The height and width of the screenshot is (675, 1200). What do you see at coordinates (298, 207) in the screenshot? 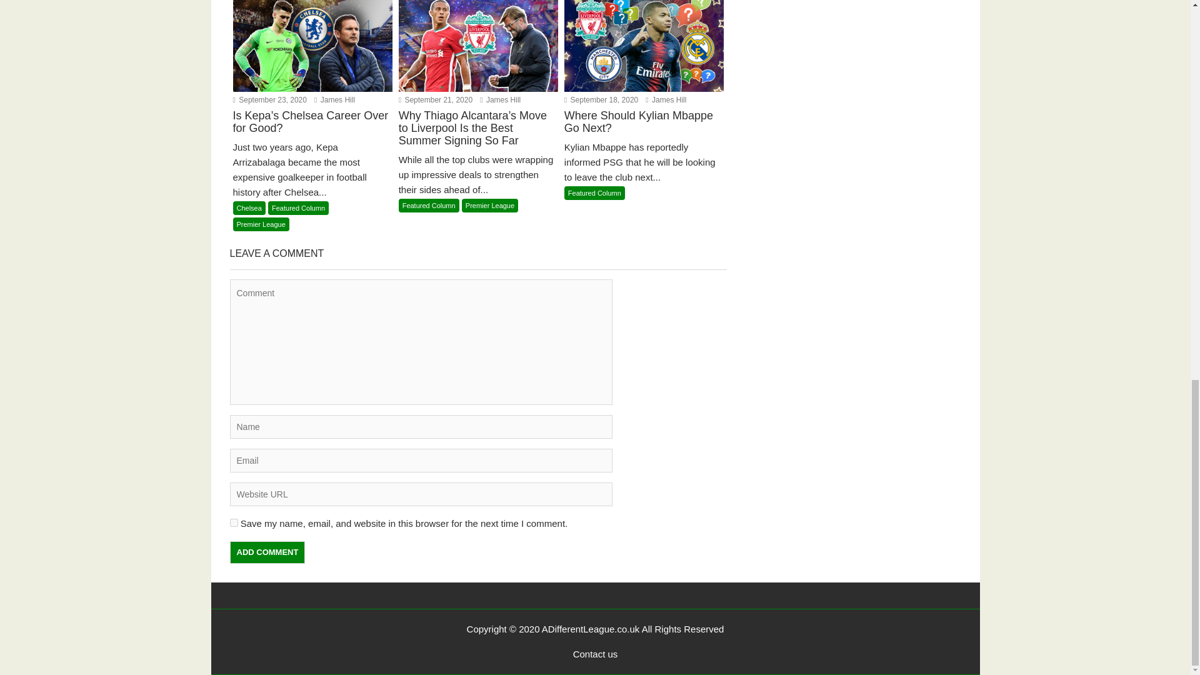
I see `Featured Column` at bounding box center [298, 207].